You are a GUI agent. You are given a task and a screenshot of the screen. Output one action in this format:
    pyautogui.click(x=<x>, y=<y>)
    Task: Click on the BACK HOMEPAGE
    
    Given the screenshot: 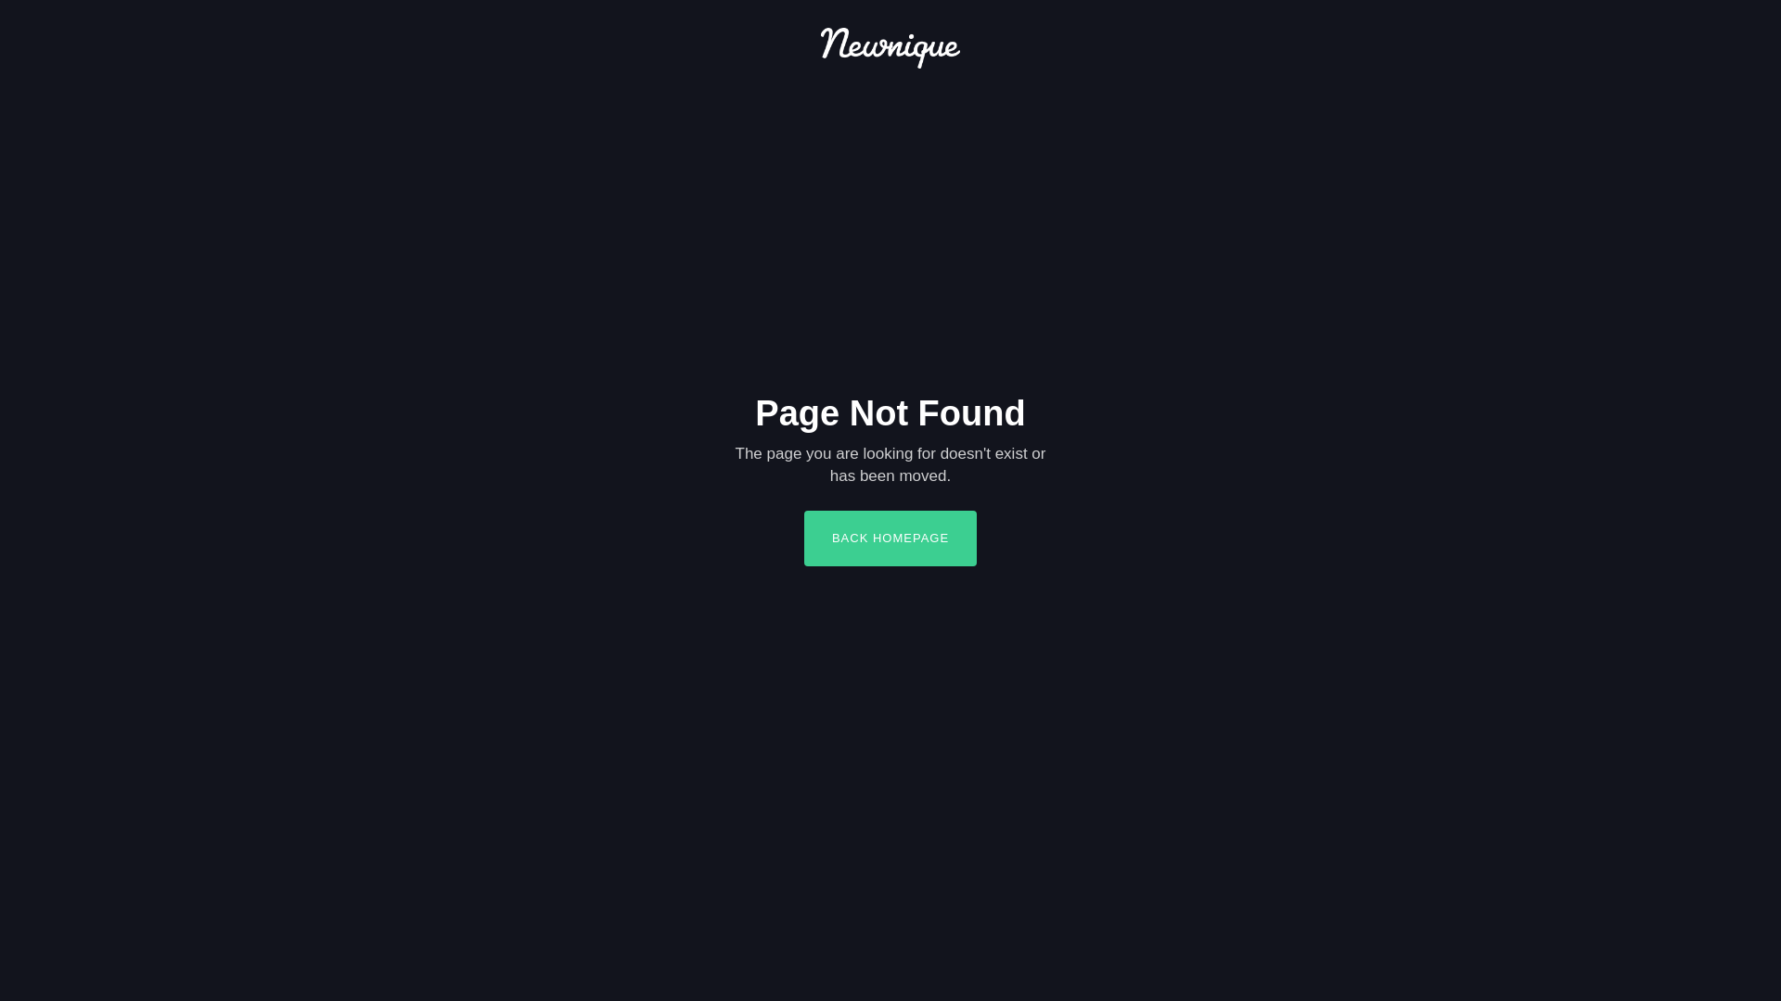 What is the action you would take?
    pyautogui.click(x=890, y=539)
    